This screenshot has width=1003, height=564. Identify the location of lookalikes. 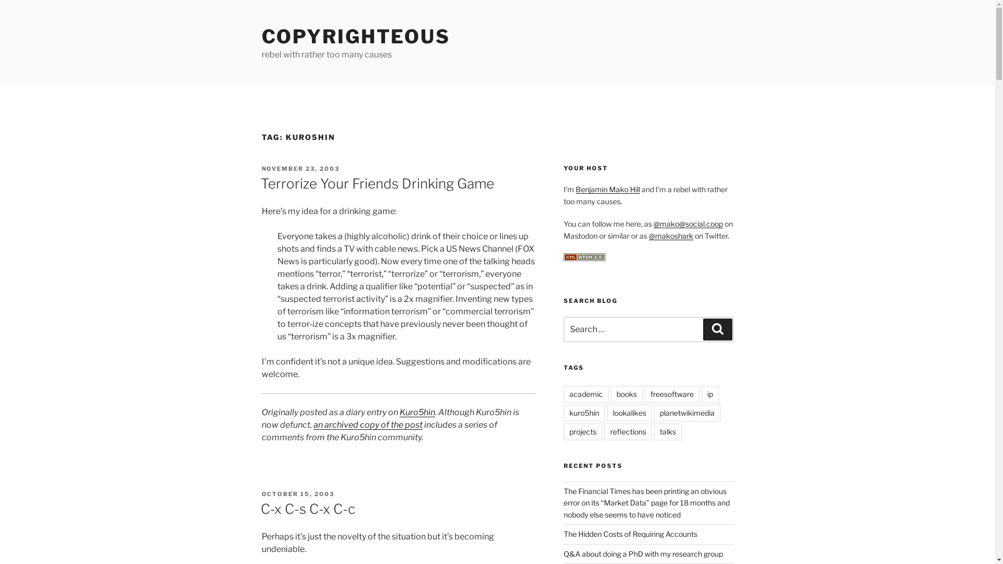
(629, 413).